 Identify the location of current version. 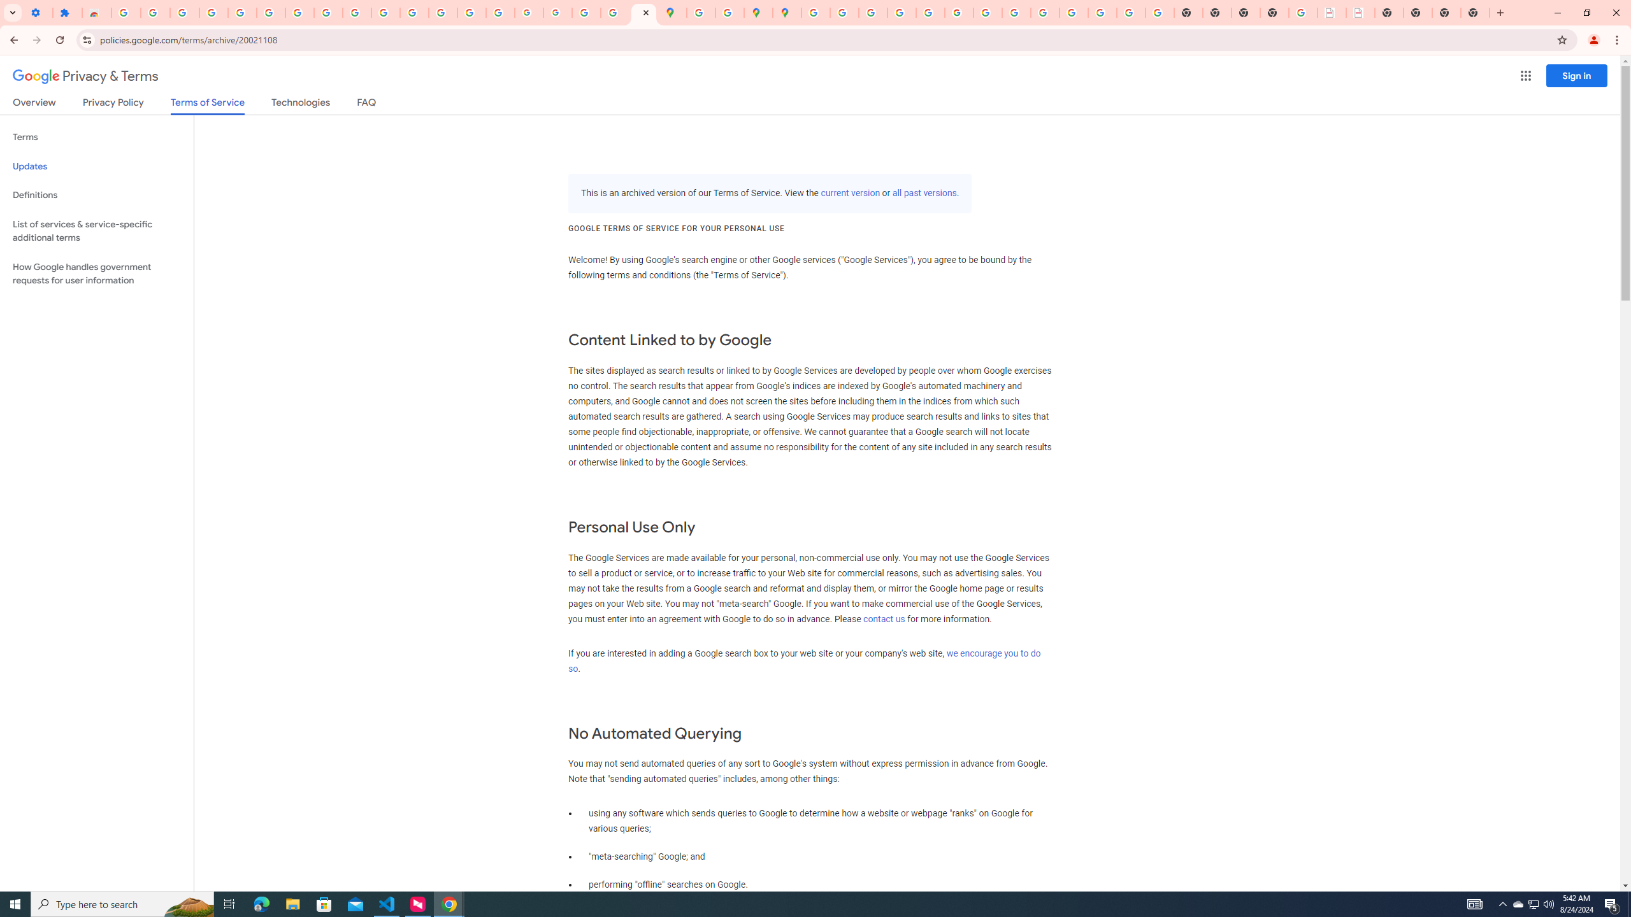
(850, 194).